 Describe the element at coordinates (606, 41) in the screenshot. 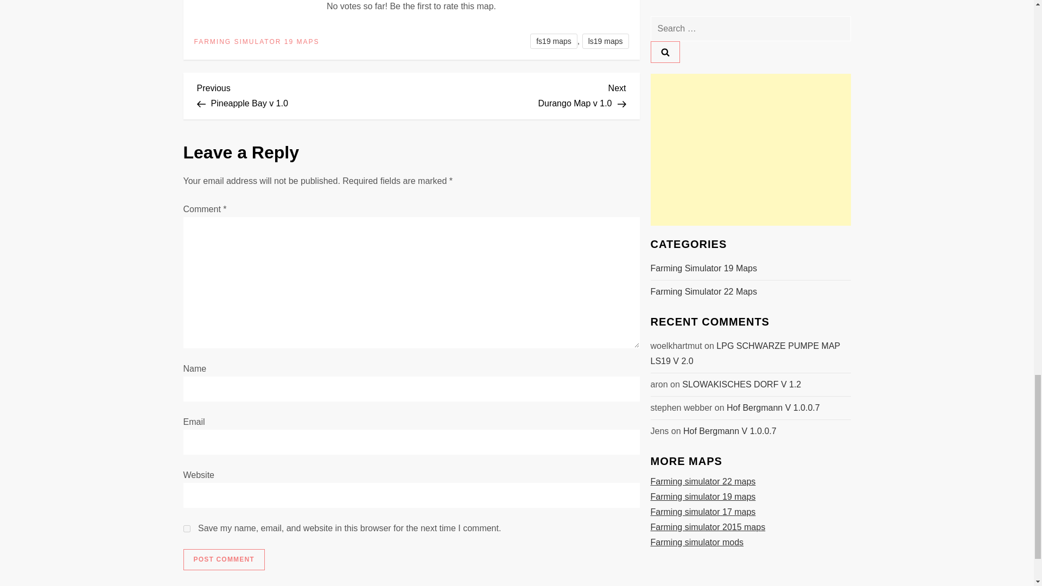

I see `Post Comment` at that location.